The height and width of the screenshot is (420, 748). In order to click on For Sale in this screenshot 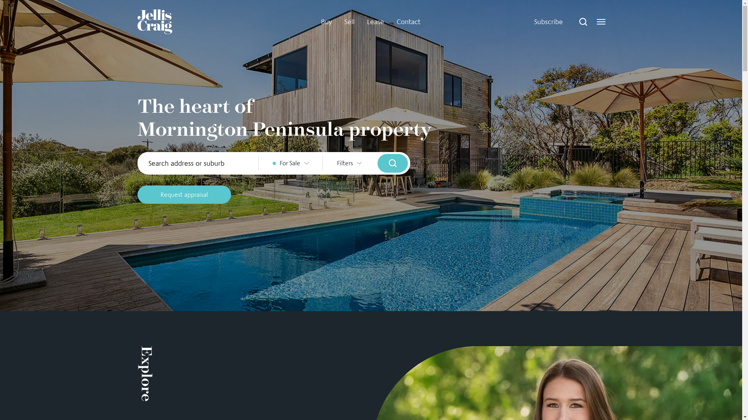, I will do `click(291, 163)`.